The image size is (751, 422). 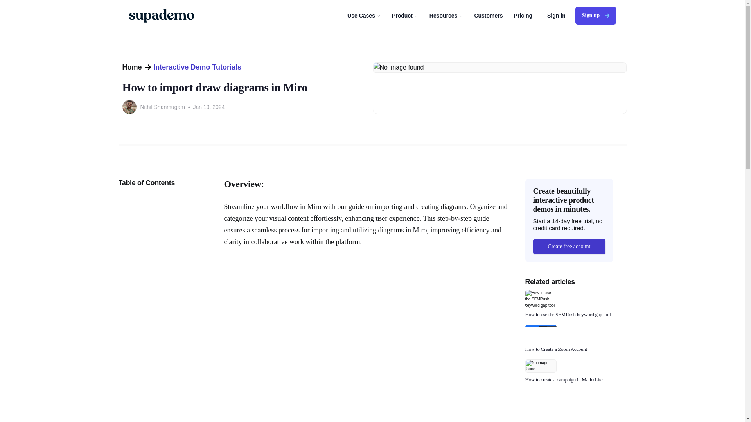 What do you see at coordinates (595, 16) in the screenshot?
I see `Sign up` at bounding box center [595, 16].